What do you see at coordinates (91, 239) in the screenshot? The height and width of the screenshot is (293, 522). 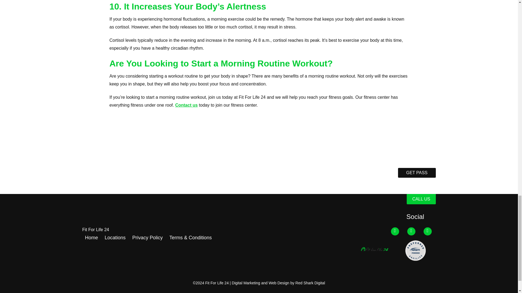 I see `Home` at bounding box center [91, 239].